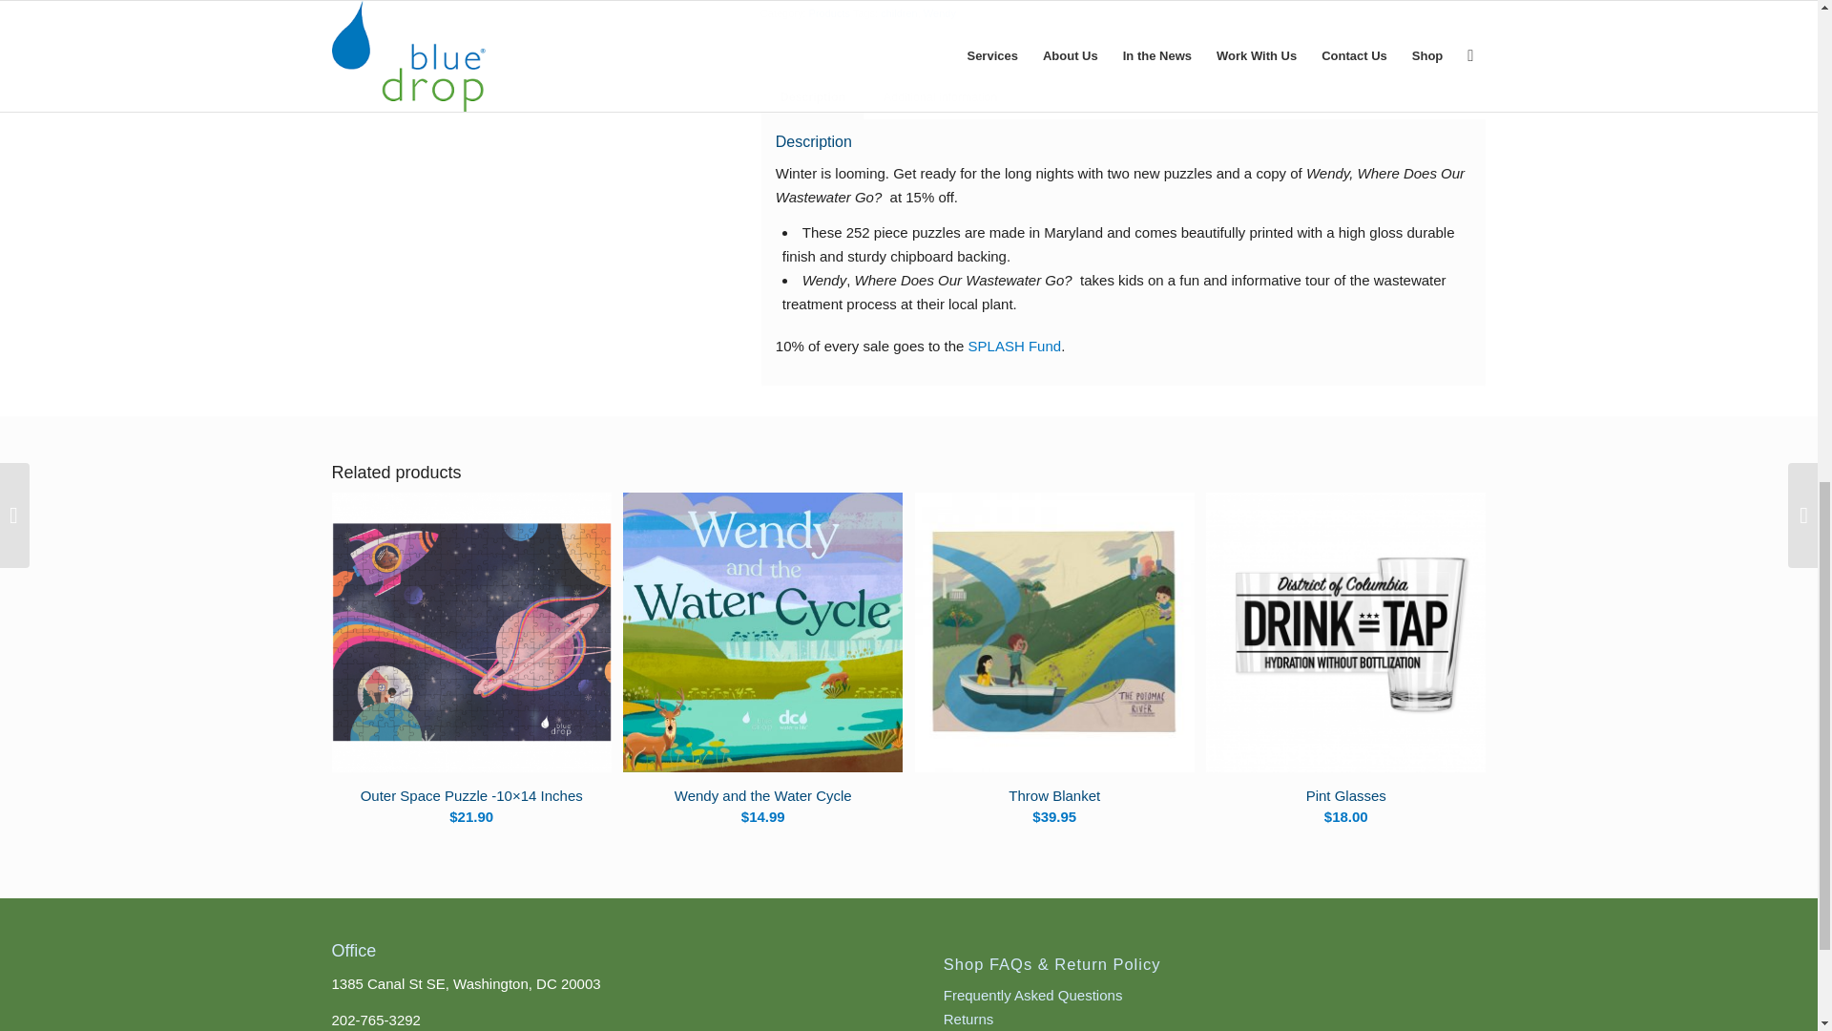  What do you see at coordinates (939, 13) in the screenshot?
I see `Wendy` at bounding box center [939, 13].